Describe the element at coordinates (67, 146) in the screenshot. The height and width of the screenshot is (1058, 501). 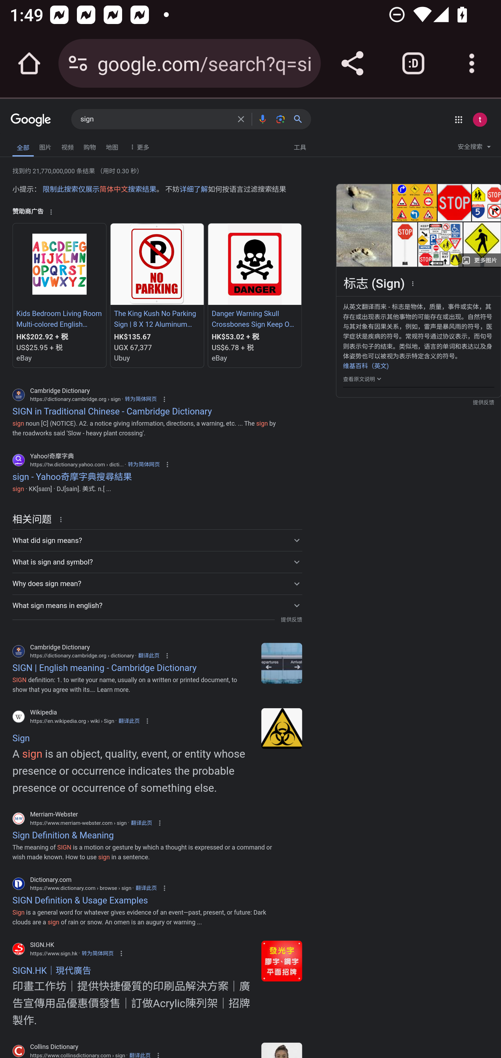
I see `视频` at that location.